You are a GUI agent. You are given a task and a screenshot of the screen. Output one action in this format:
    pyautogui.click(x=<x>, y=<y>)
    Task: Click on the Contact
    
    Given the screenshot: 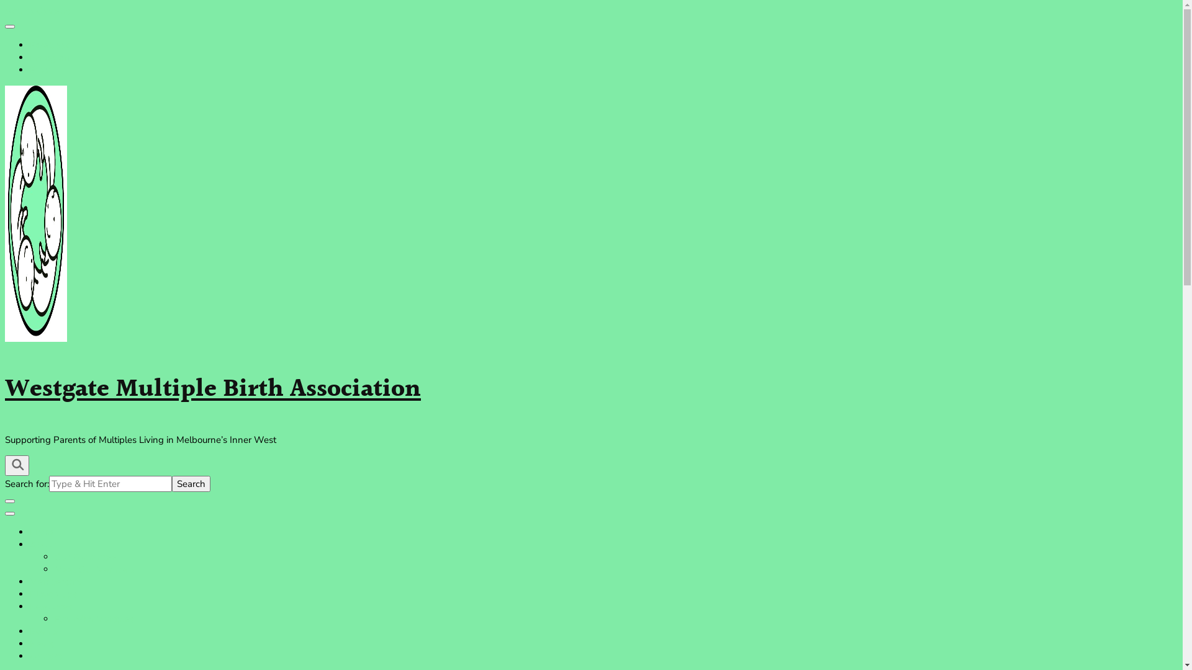 What is the action you would take?
    pyautogui.click(x=46, y=656)
    